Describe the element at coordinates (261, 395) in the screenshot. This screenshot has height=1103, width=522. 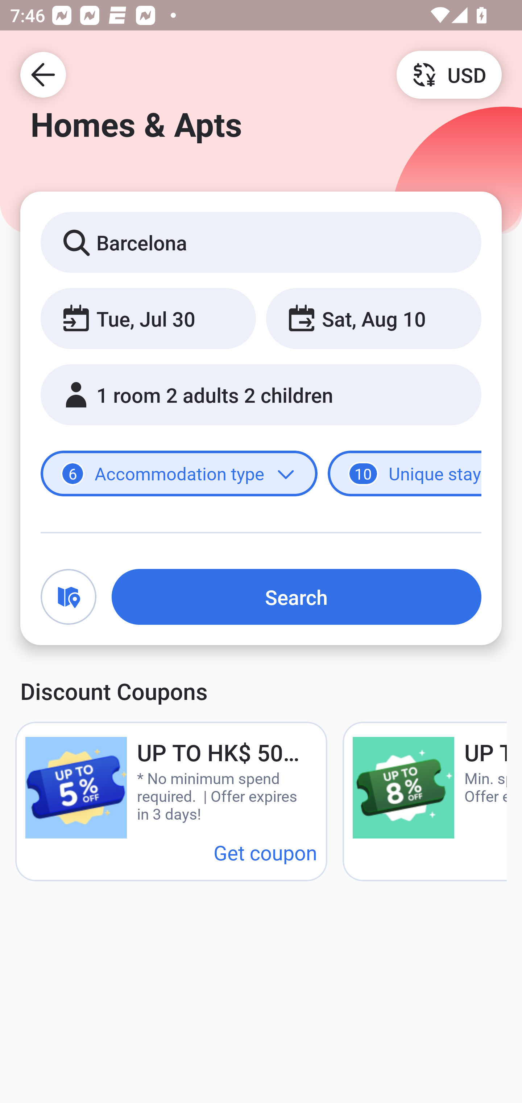
I see `1 room 2 adults 2 children` at that location.